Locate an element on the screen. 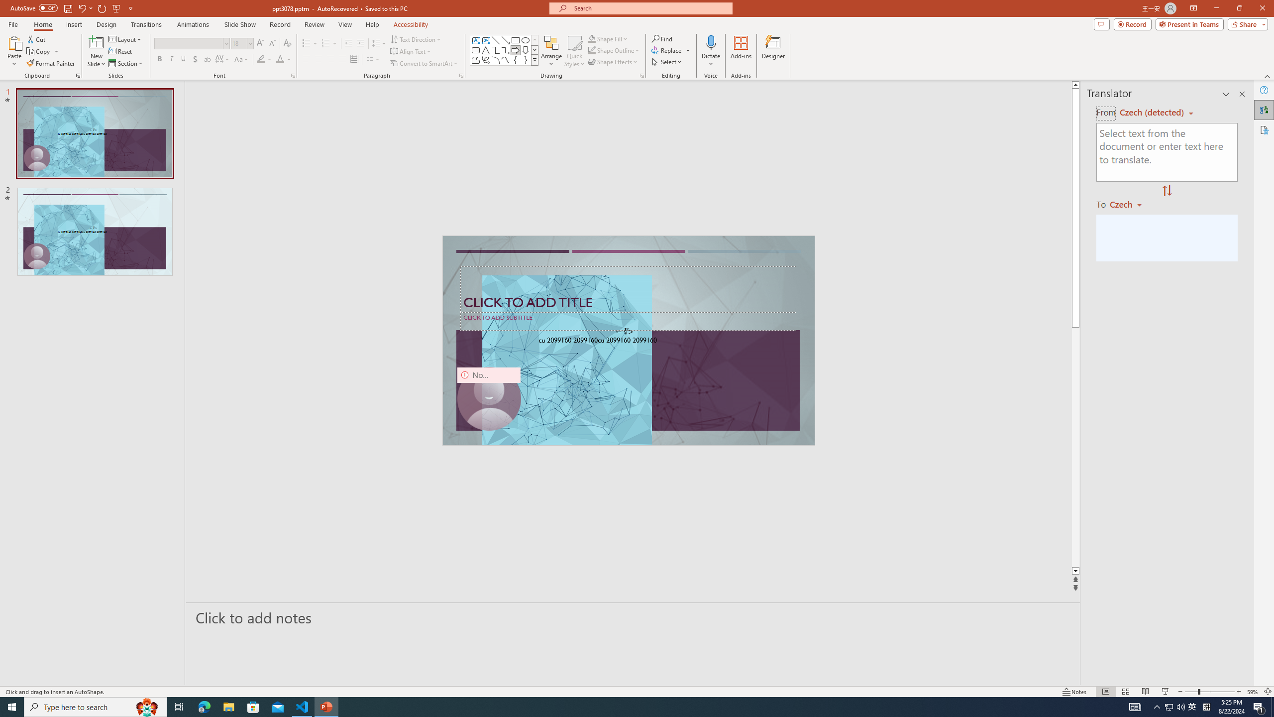  Timeline Section is located at coordinates (165, 653).